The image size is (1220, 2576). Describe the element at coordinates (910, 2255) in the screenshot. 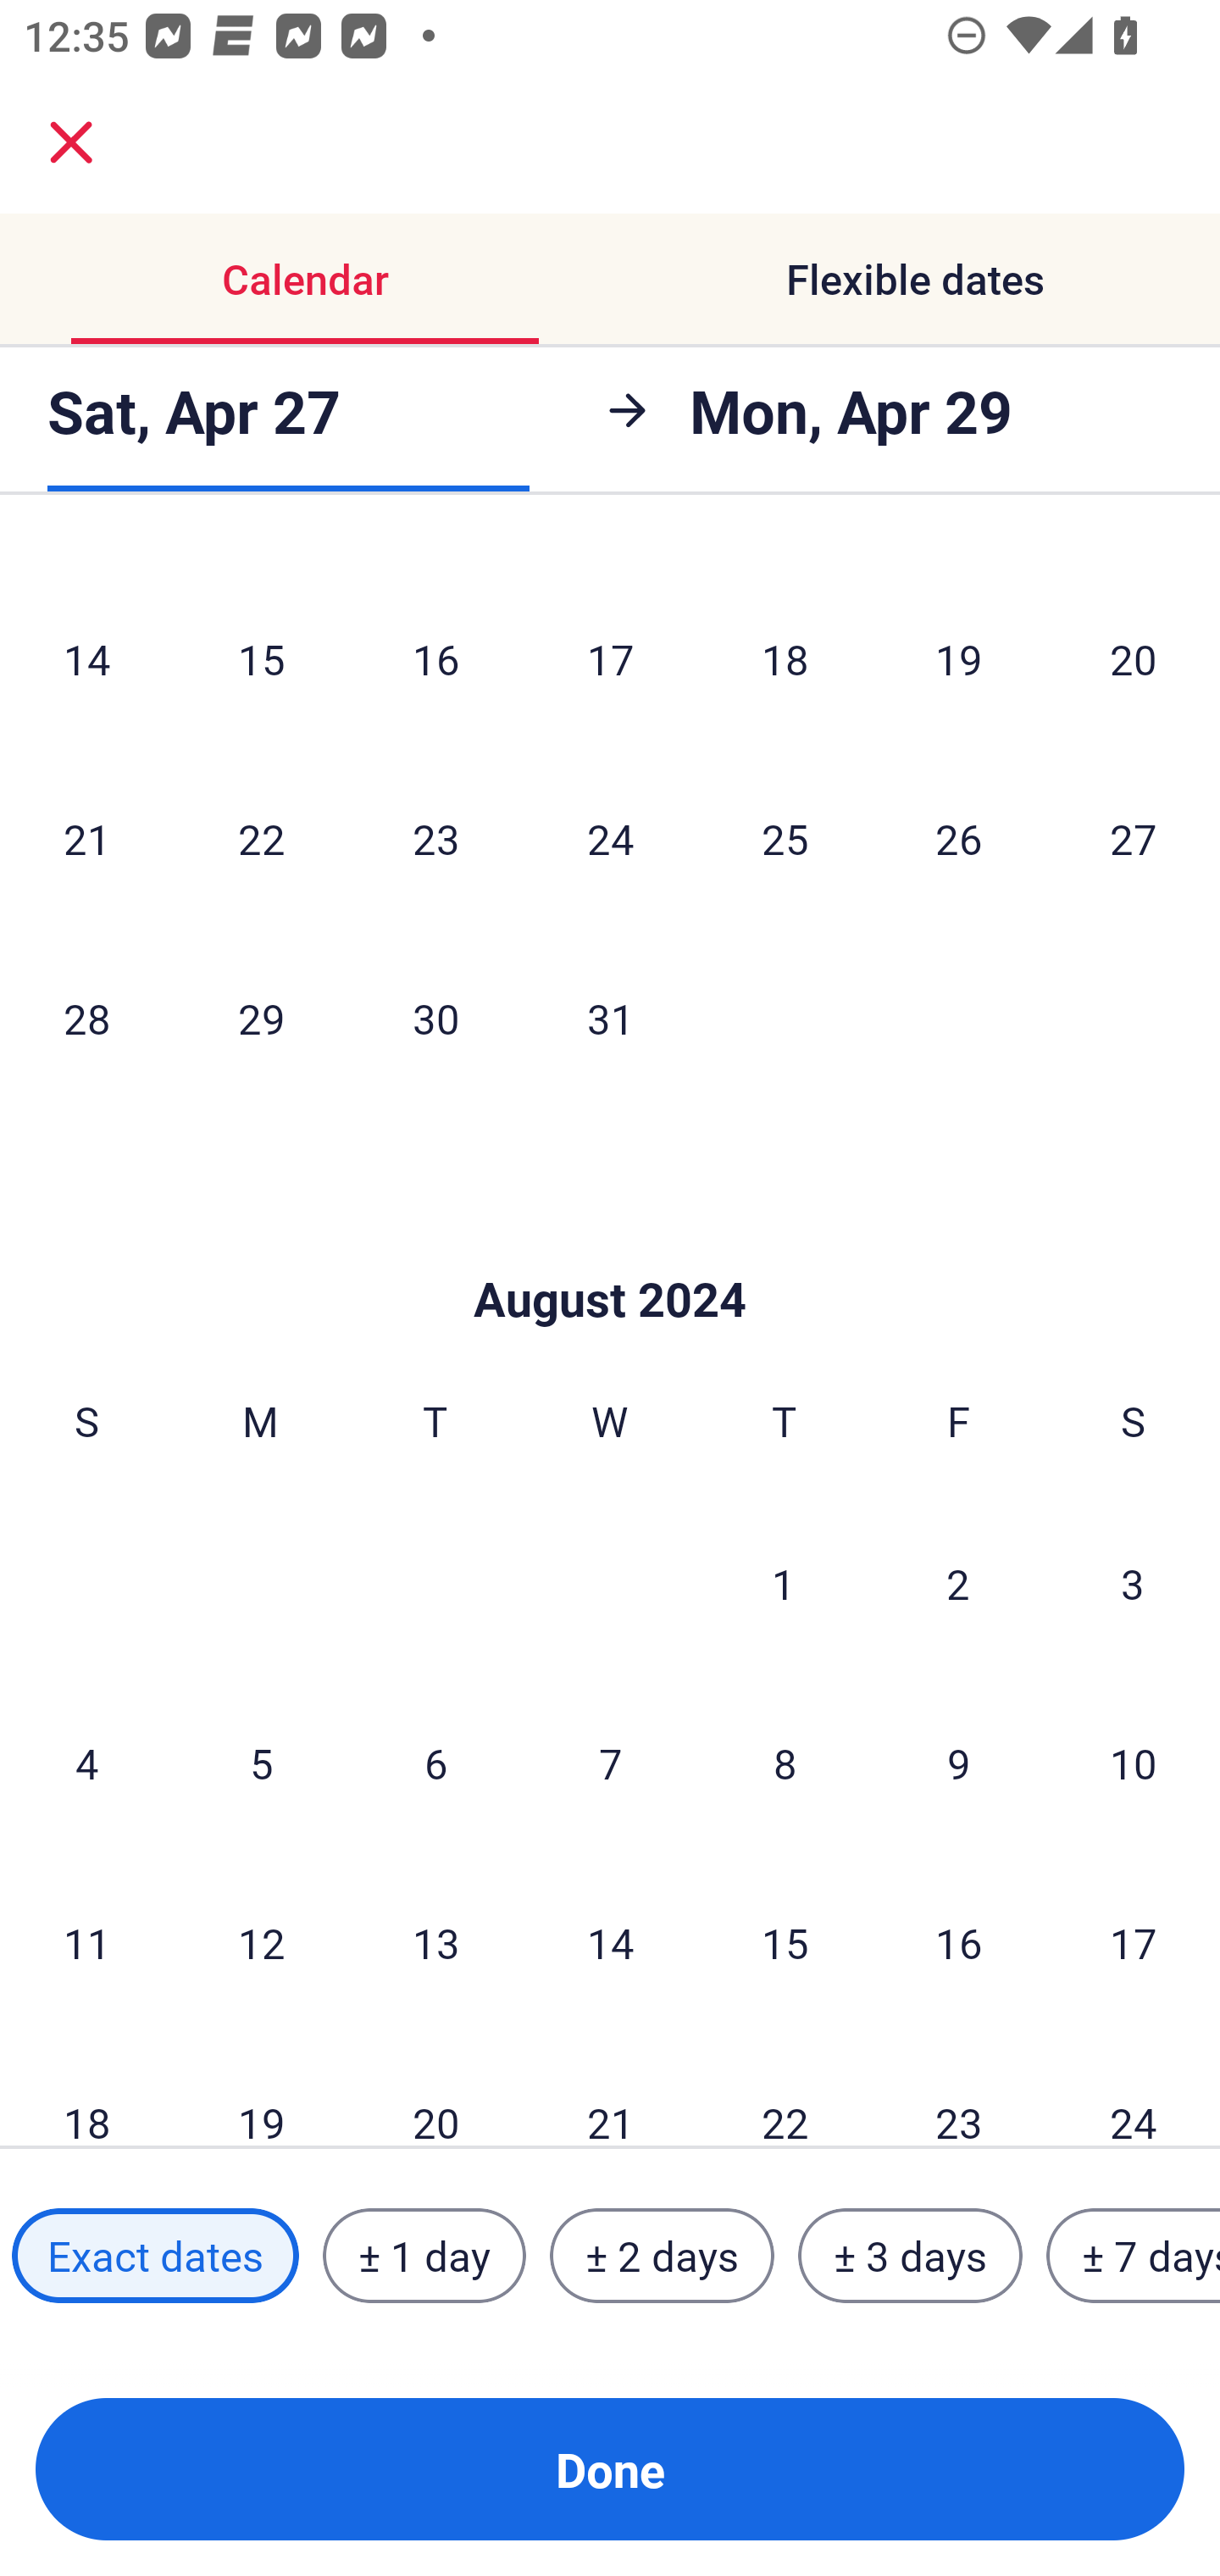

I see `± 3 days` at that location.